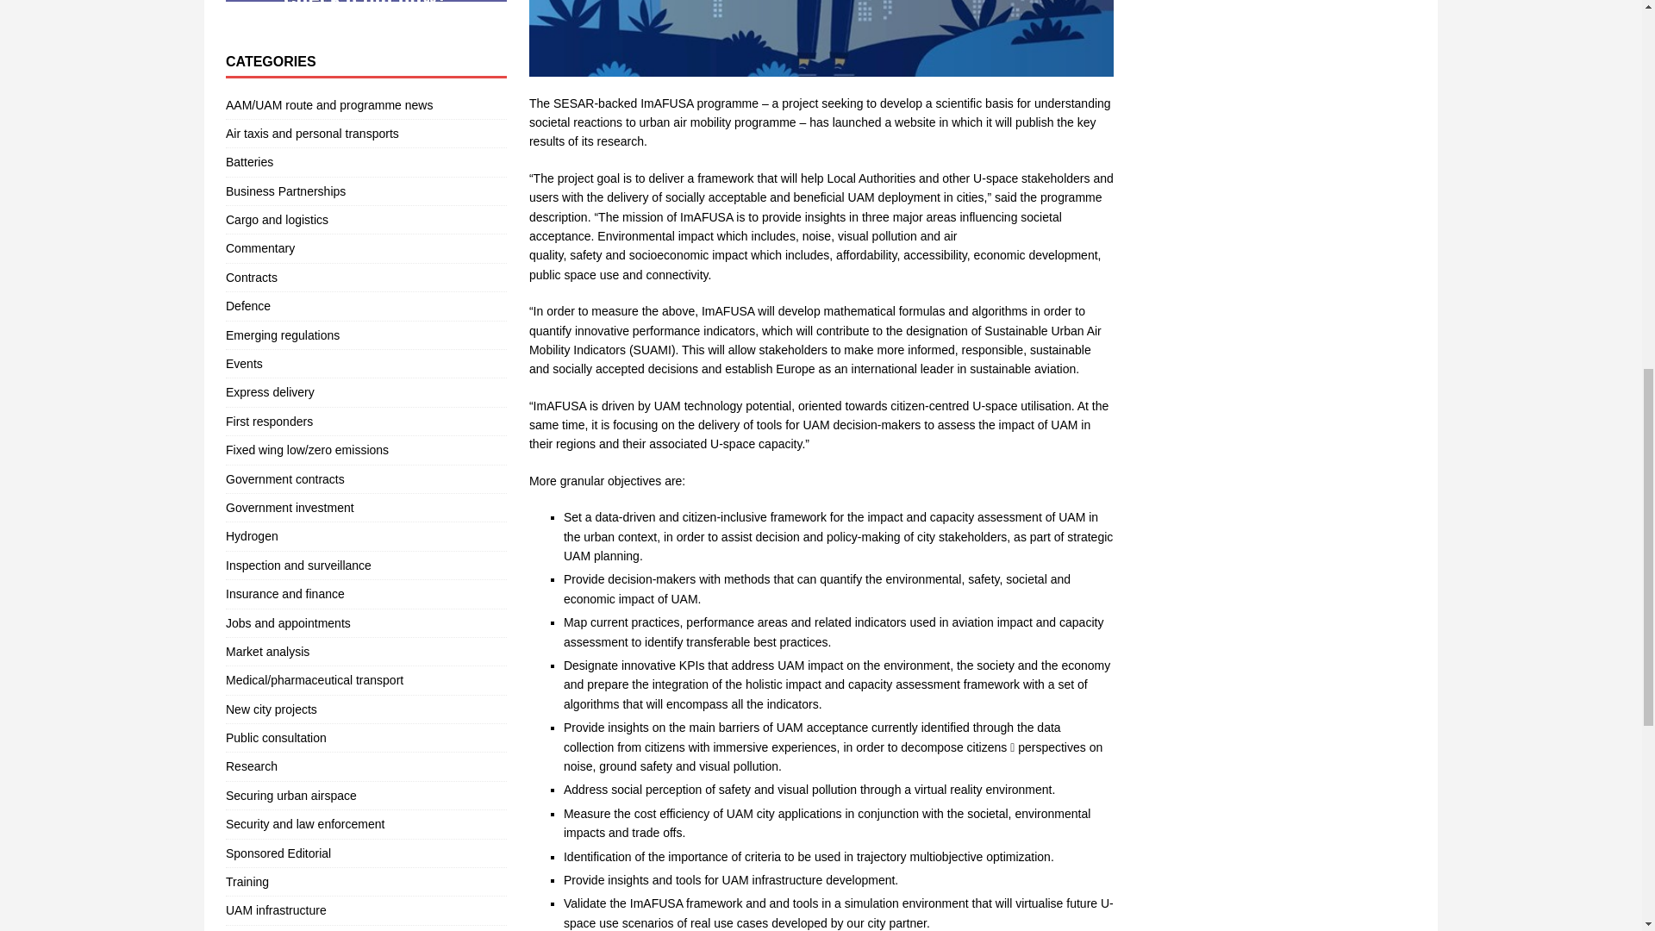 The image size is (1655, 931). Describe the element at coordinates (365, 306) in the screenshot. I see `Defence` at that location.